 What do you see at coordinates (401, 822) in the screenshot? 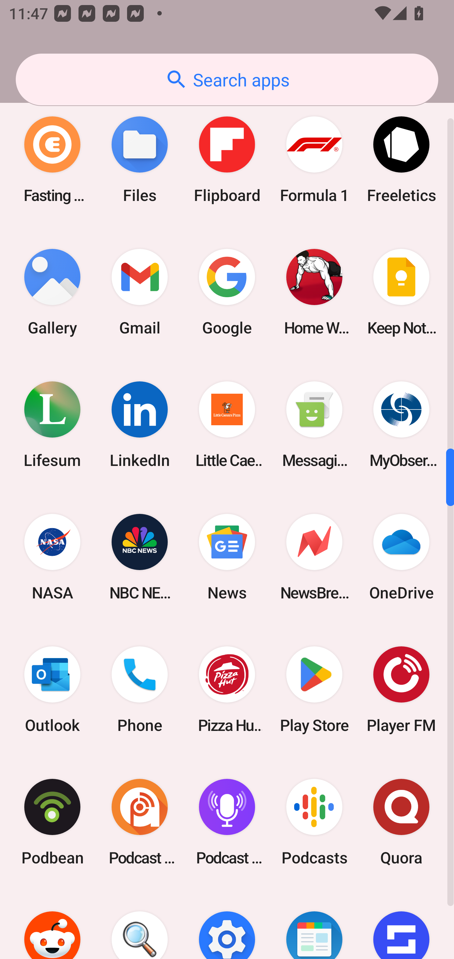
I see `Quora` at bounding box center [401, 822].